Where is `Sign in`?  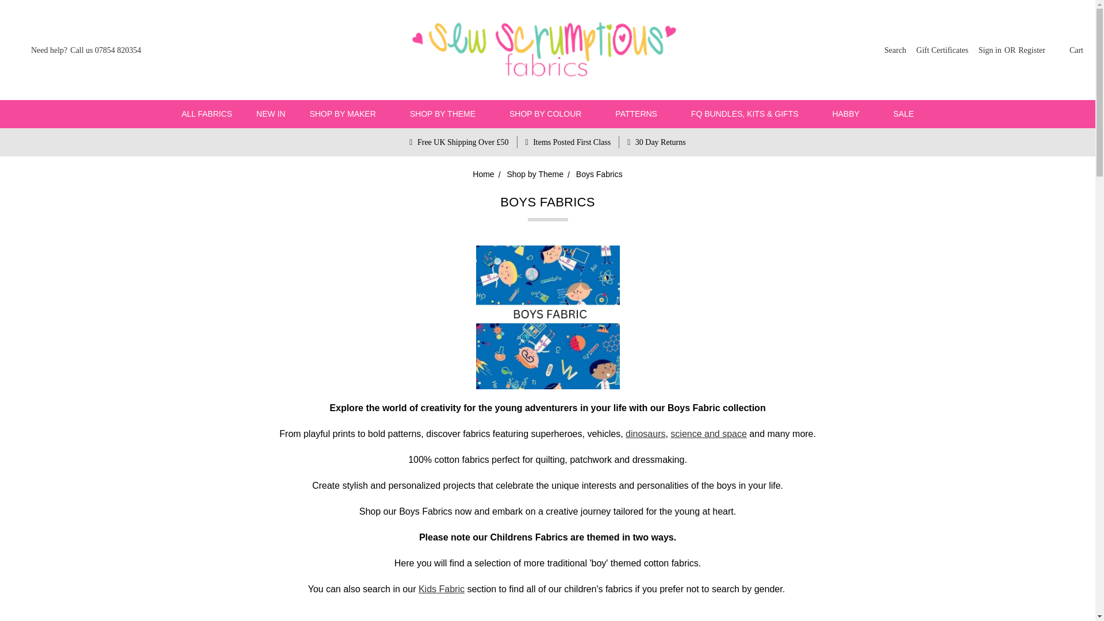 Sign in is located at coordinates (990, 49).